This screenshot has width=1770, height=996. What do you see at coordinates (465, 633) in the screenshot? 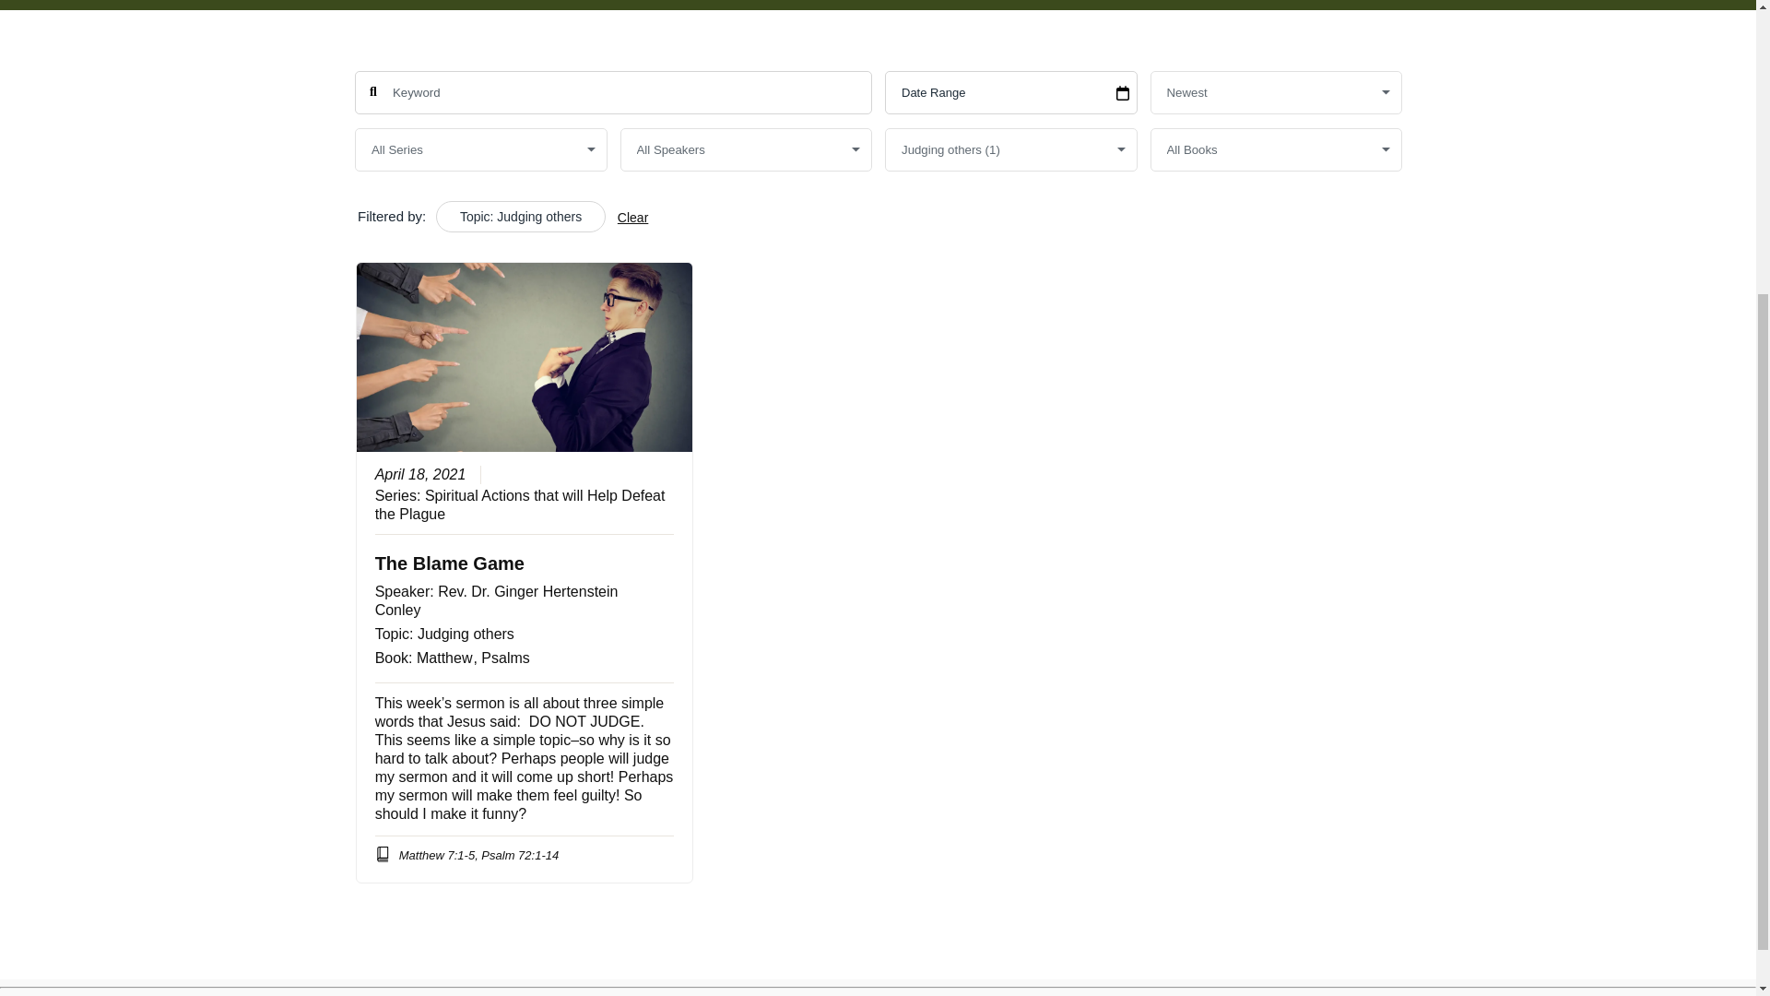
I see `Judging others` at bounding box center [465, 633].